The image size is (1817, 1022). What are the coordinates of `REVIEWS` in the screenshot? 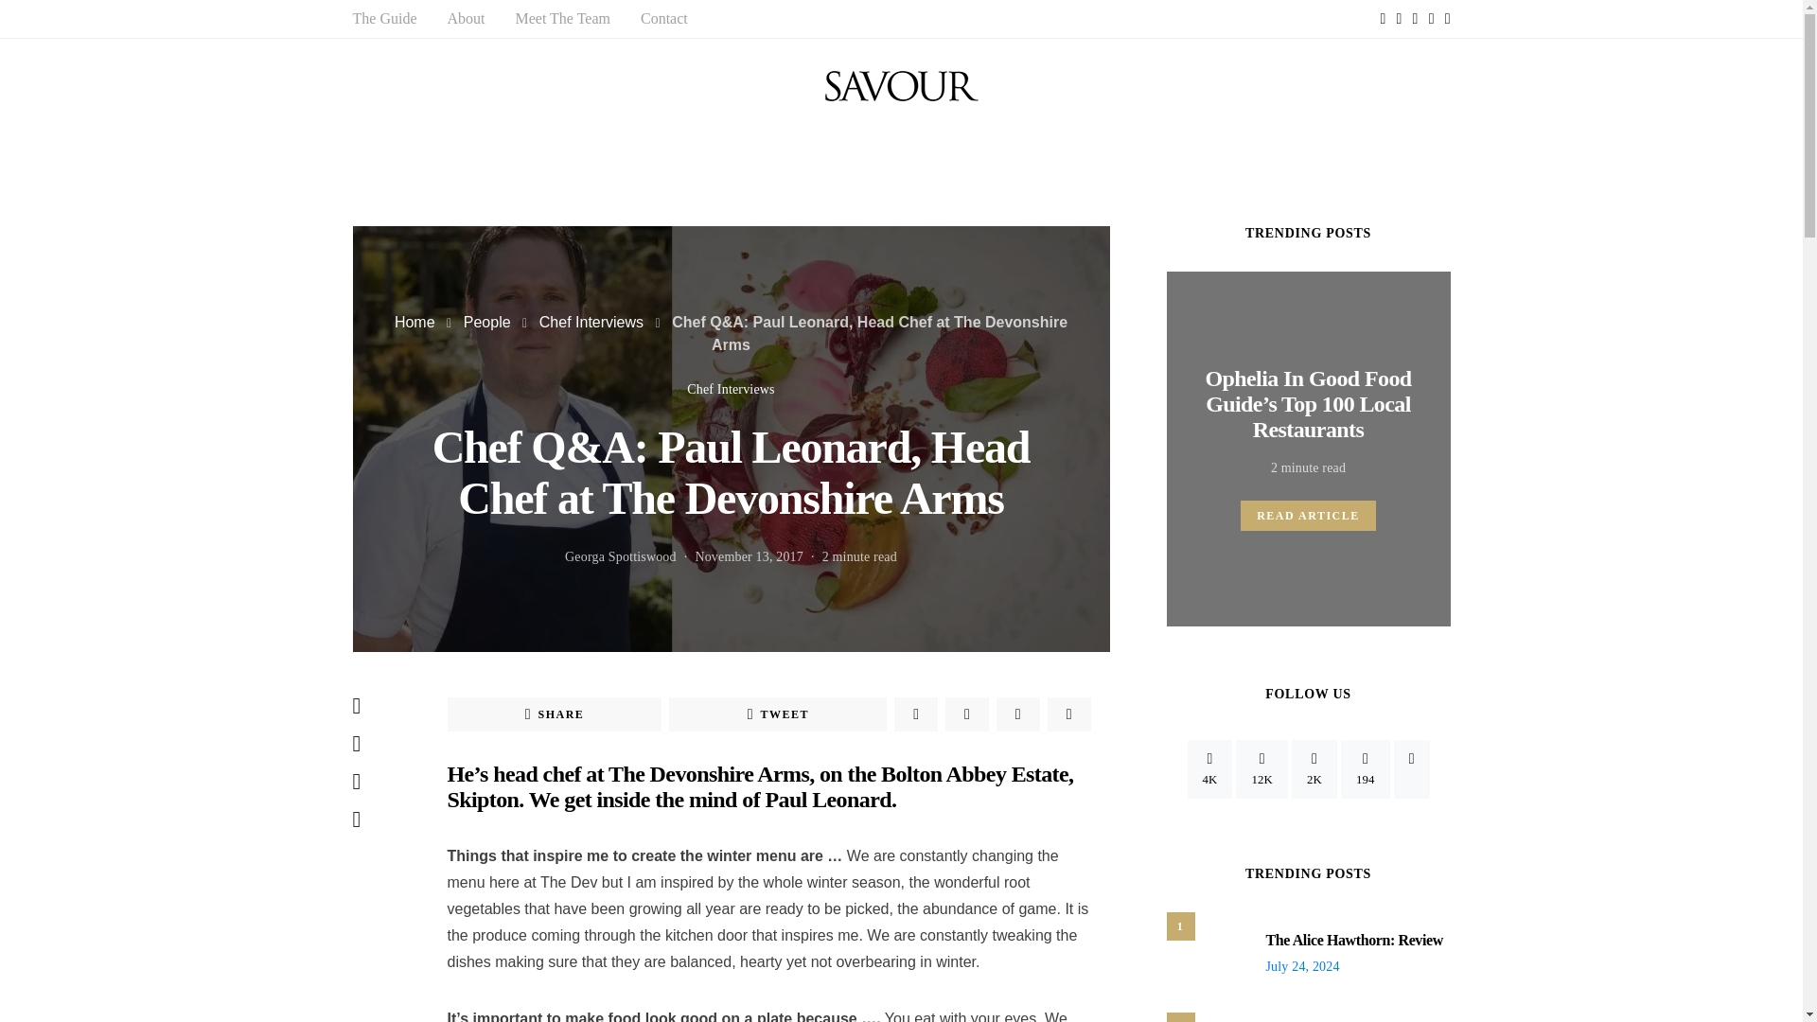 It's located at (893, 157).